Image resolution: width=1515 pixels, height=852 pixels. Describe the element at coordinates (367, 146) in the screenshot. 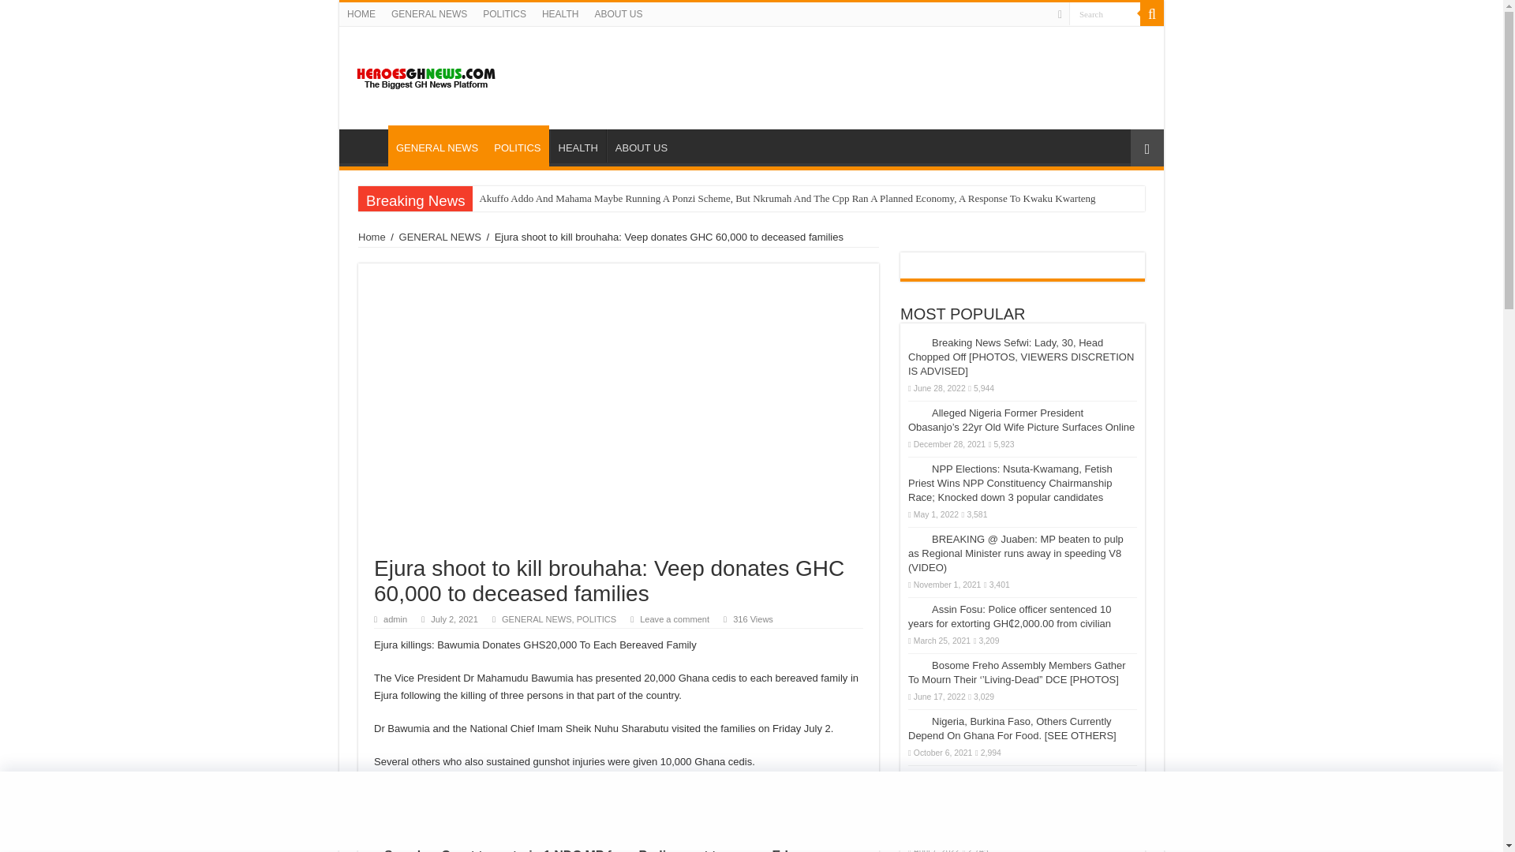

I see `HOME` at that location.